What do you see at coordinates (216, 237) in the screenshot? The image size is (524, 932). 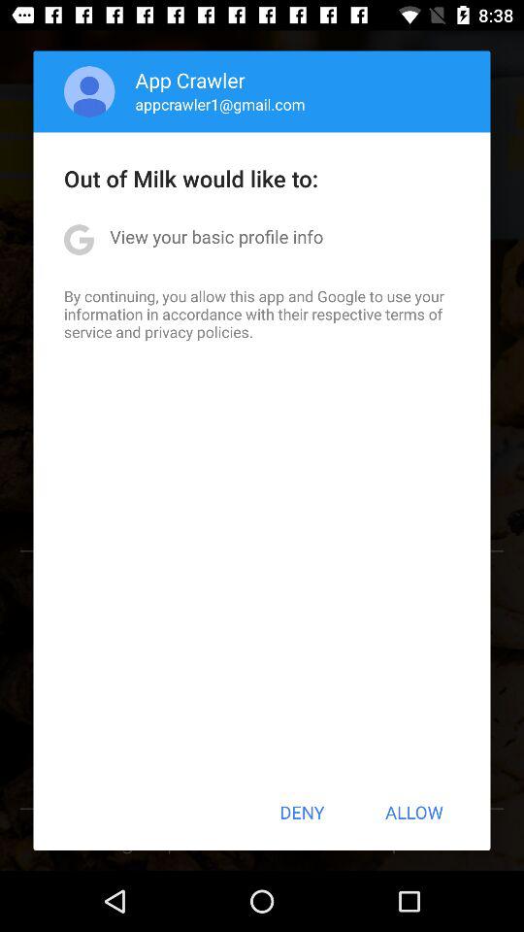 I see `turn off the icon below out of milk item` at bounding box center [216, 237].